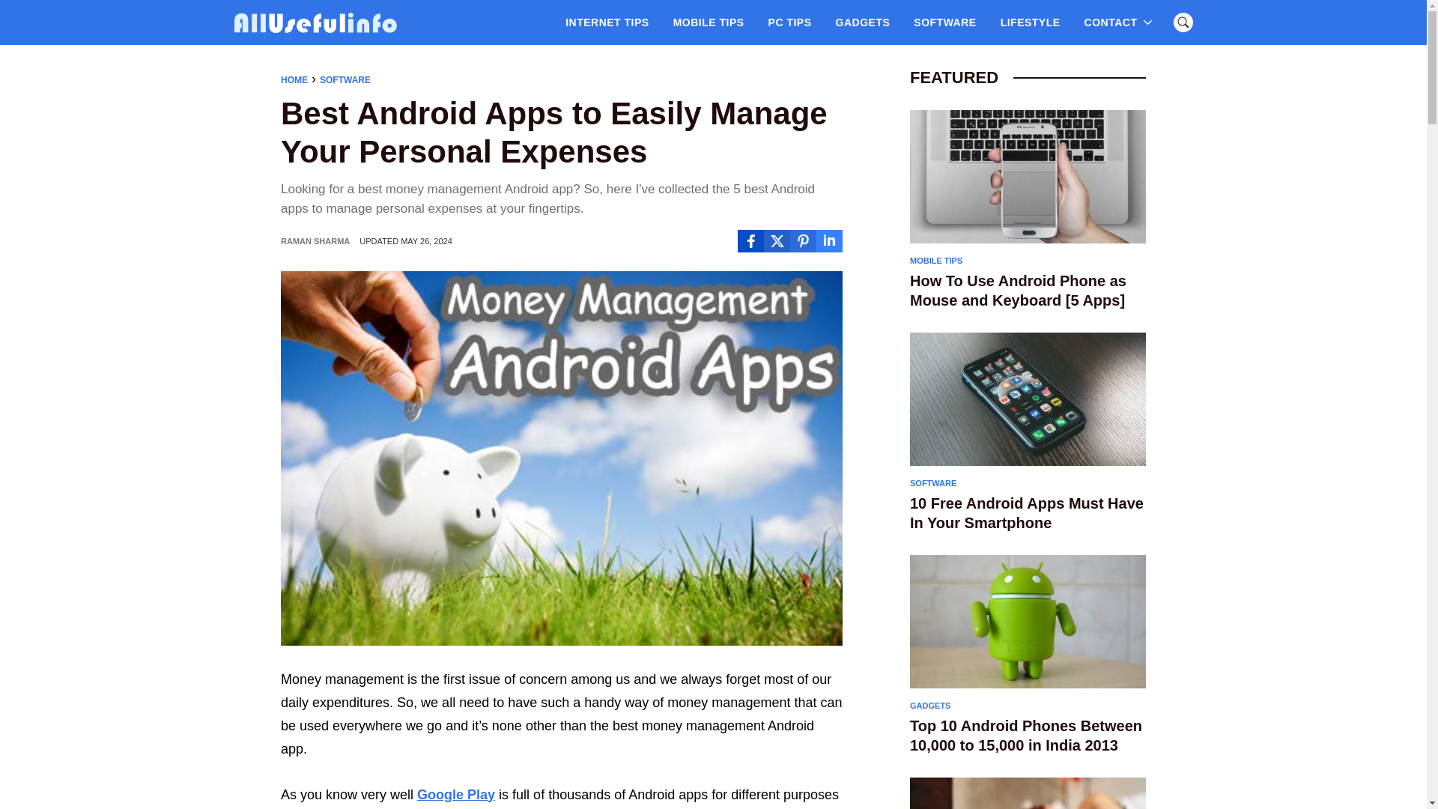 The height and width of the screenshot is (809, 1438). What do you see at coordinates (607, 22) in the screenshot?
I see `INTERNET TIPS` at bounding box center [607, 22].